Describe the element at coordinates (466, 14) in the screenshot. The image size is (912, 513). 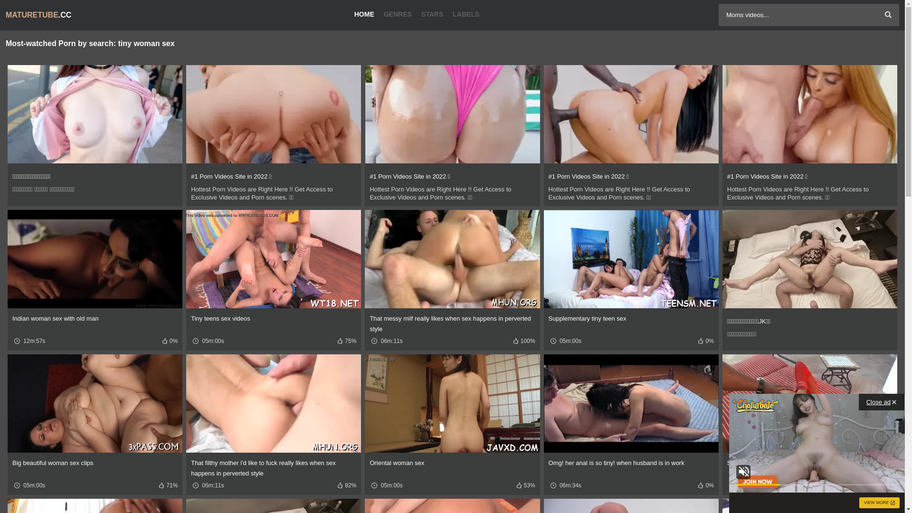
I see `LABELS` at that location.